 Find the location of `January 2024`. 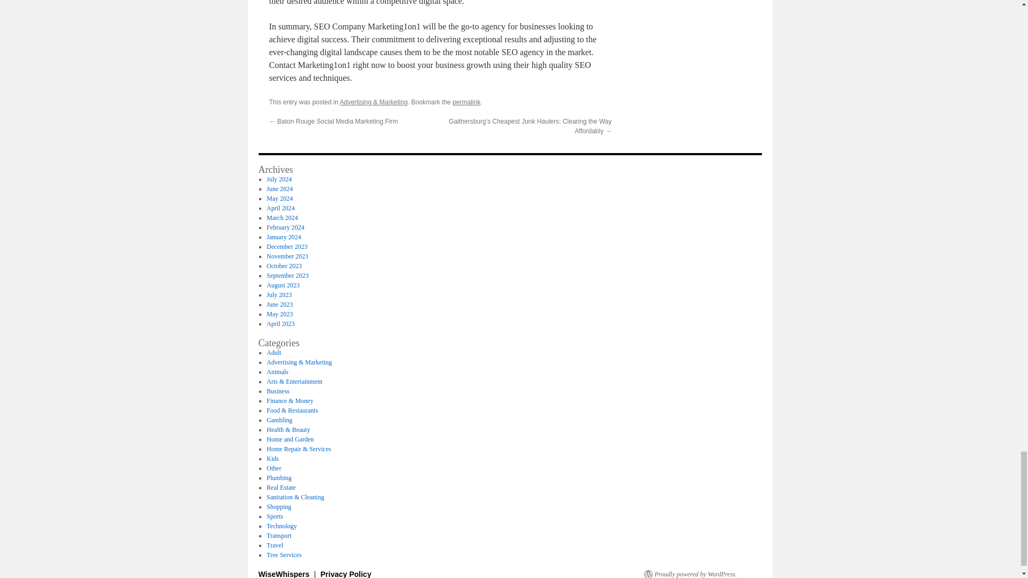

January 2024 is located at coordinates (284, 237).